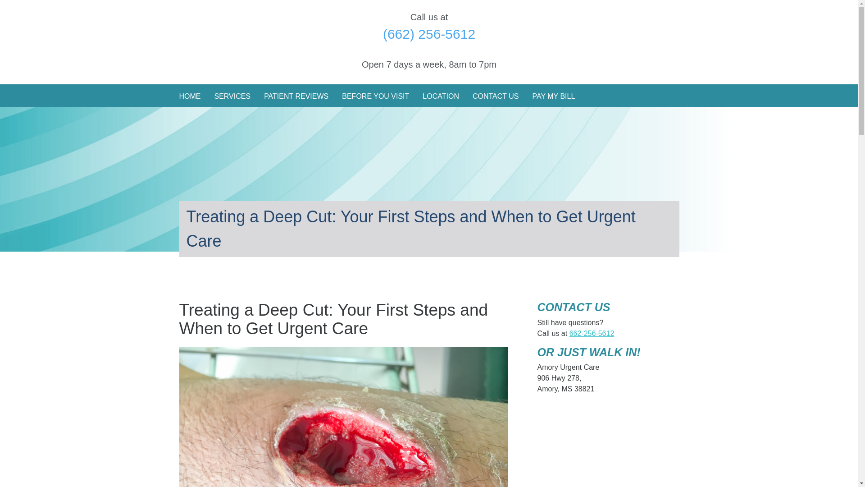 The height and width of the screenshot is (487, 865). I want to click on Amory Urgent Care Logo, so click(240, 35).